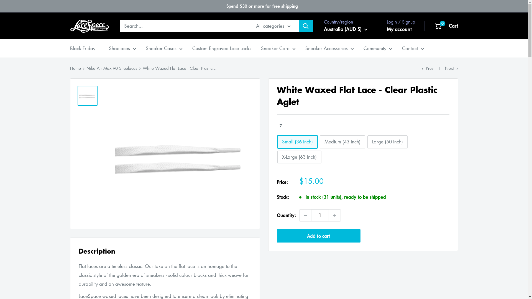  I want to click on Decrease quantity by 1, so click(305, 215).